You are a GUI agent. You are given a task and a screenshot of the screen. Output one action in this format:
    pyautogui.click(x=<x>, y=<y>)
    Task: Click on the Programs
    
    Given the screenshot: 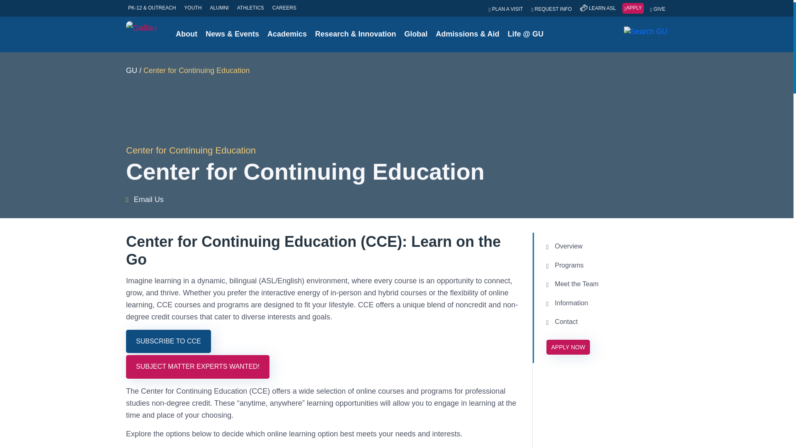 What is the action you would take?
    pyautogui.click(x=604, y=265)
    